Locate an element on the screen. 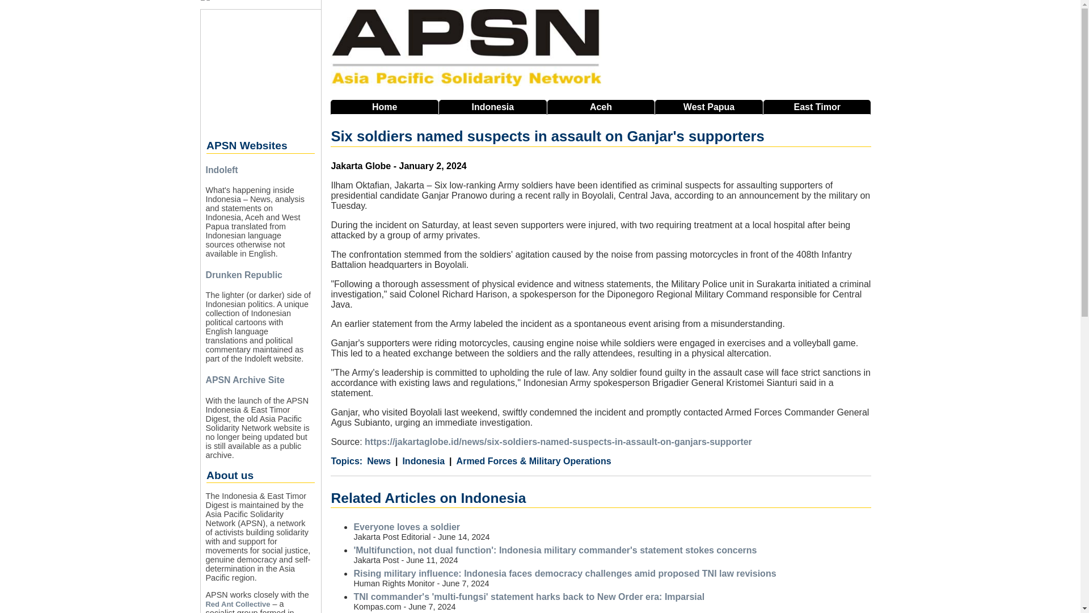  Everyone loves a soldier is located at coordinates (406, 527).